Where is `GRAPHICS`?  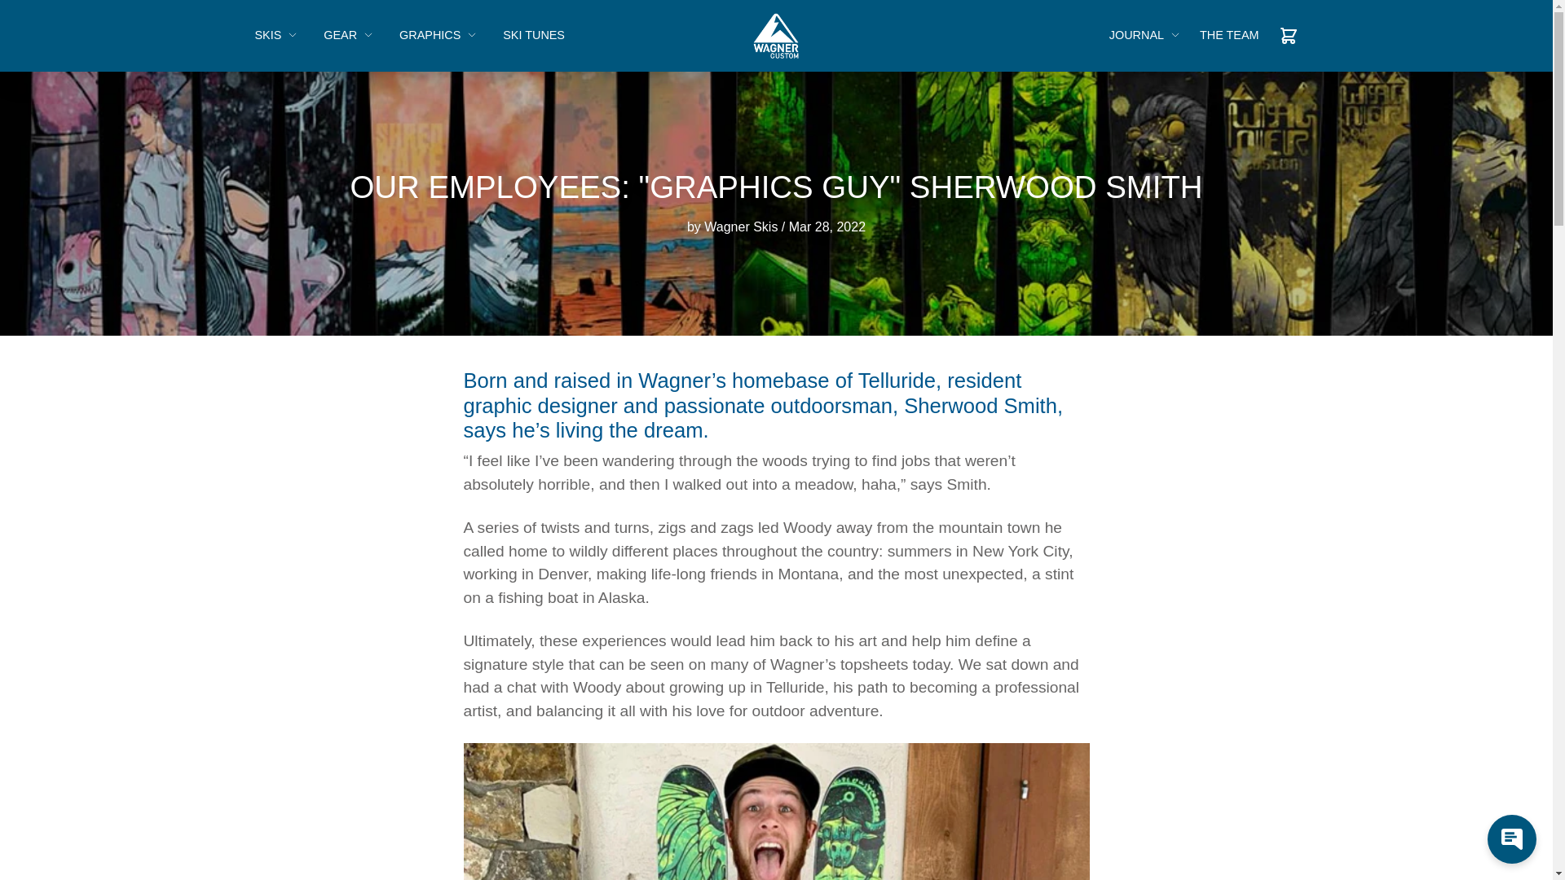 GRAPHICS is located at coordinates (438, 36).